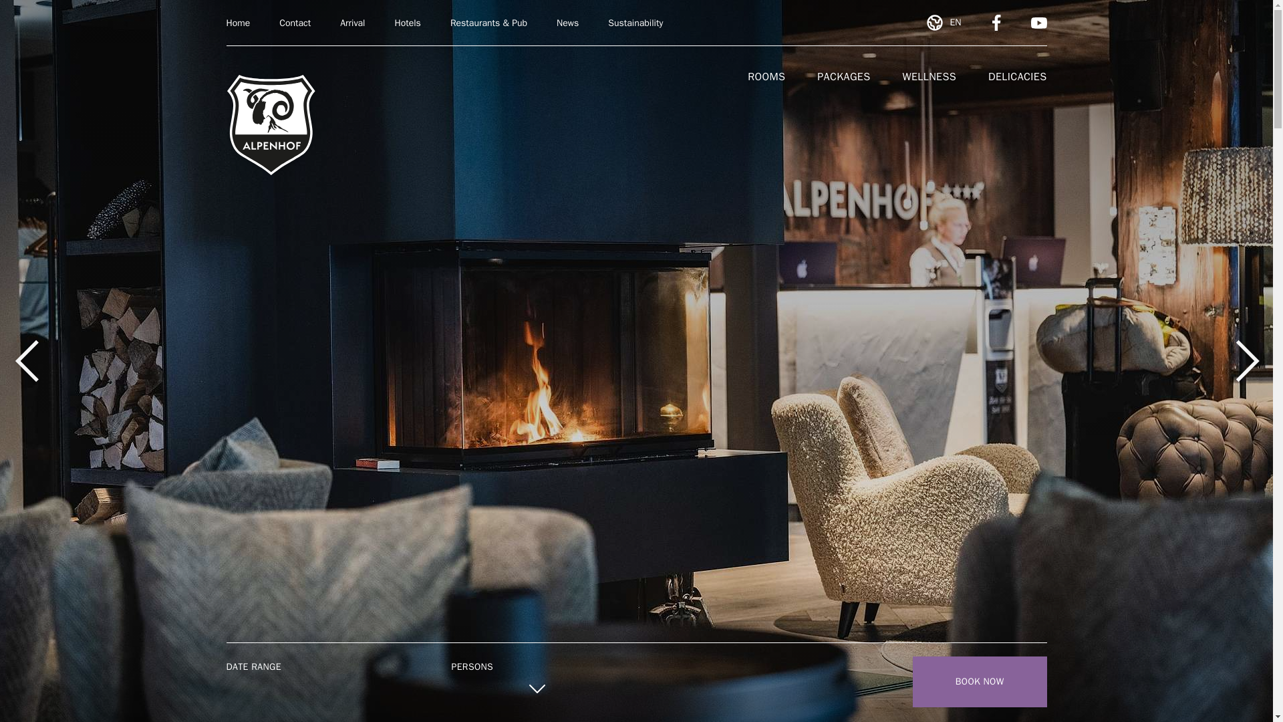 The image size is (1283, 722). What do you see at coordinates (766, 76) in the screenshot?
I see `ROOMS` at bounding box center [766, 76].